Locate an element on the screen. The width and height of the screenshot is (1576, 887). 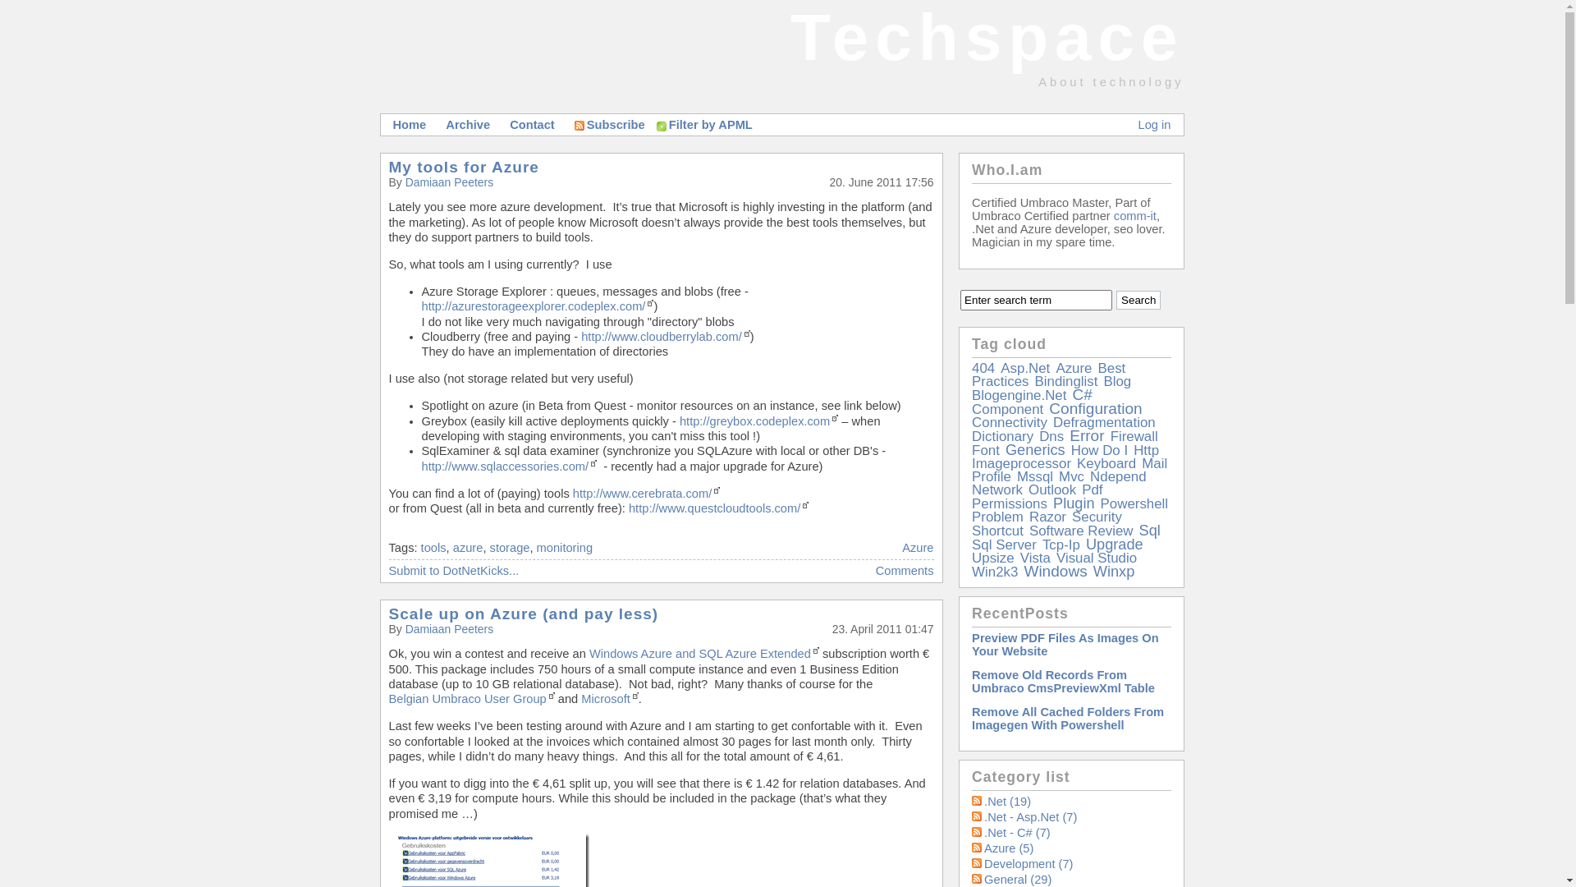
Damiaan Peeters is located at coordinates (450, 182).